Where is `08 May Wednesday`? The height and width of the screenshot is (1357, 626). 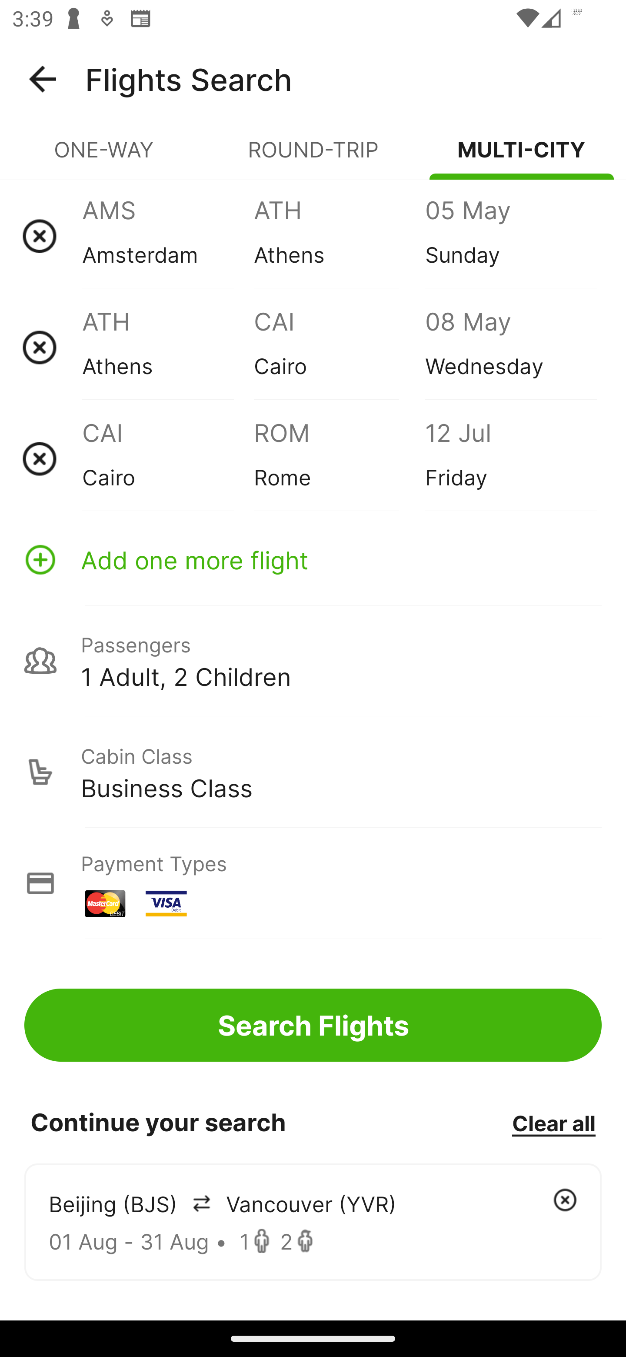
08 May Wednesday is located at coordinates (510, 347).